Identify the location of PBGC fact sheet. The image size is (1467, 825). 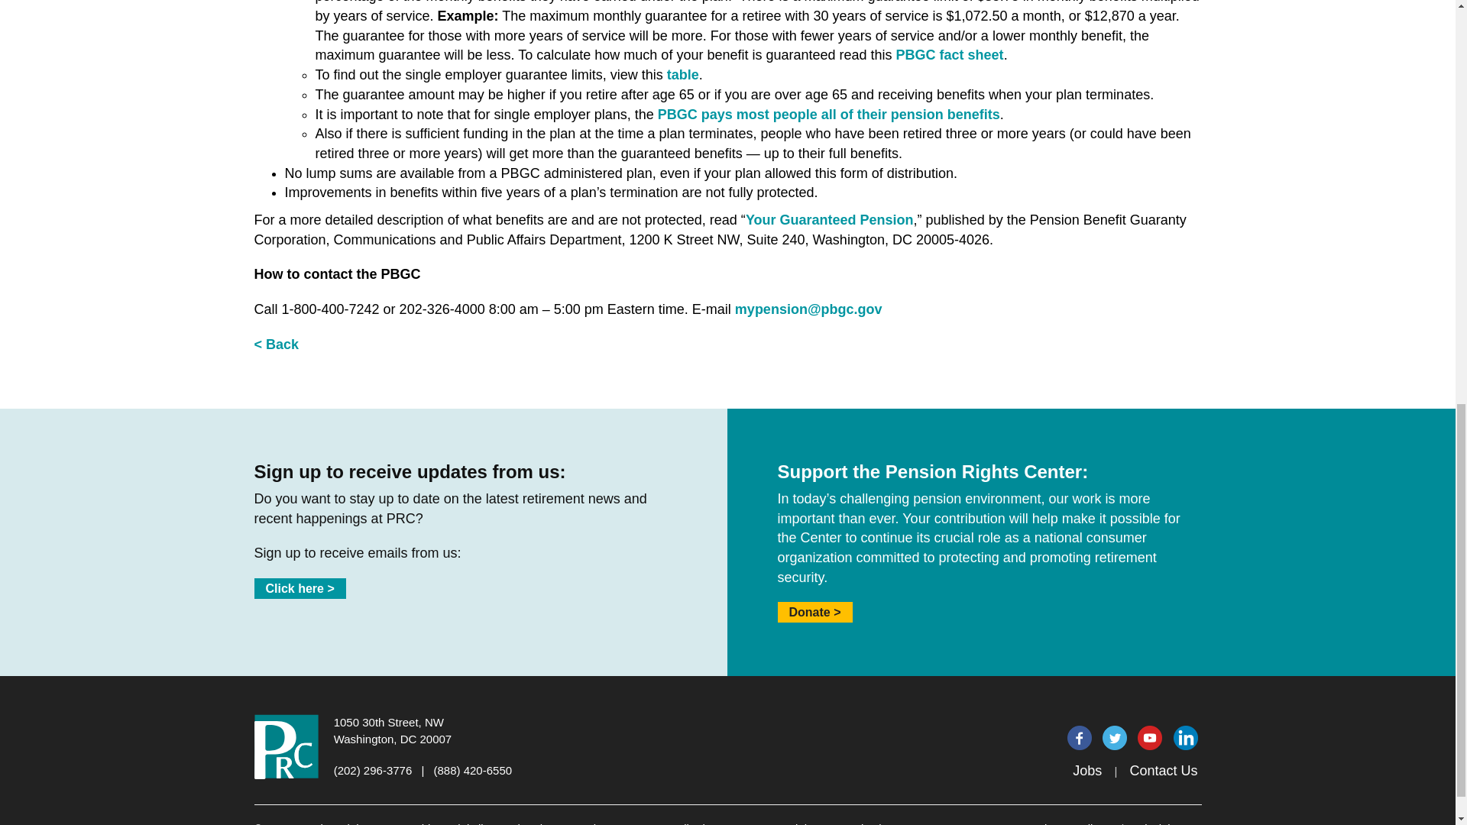
(950, 55).